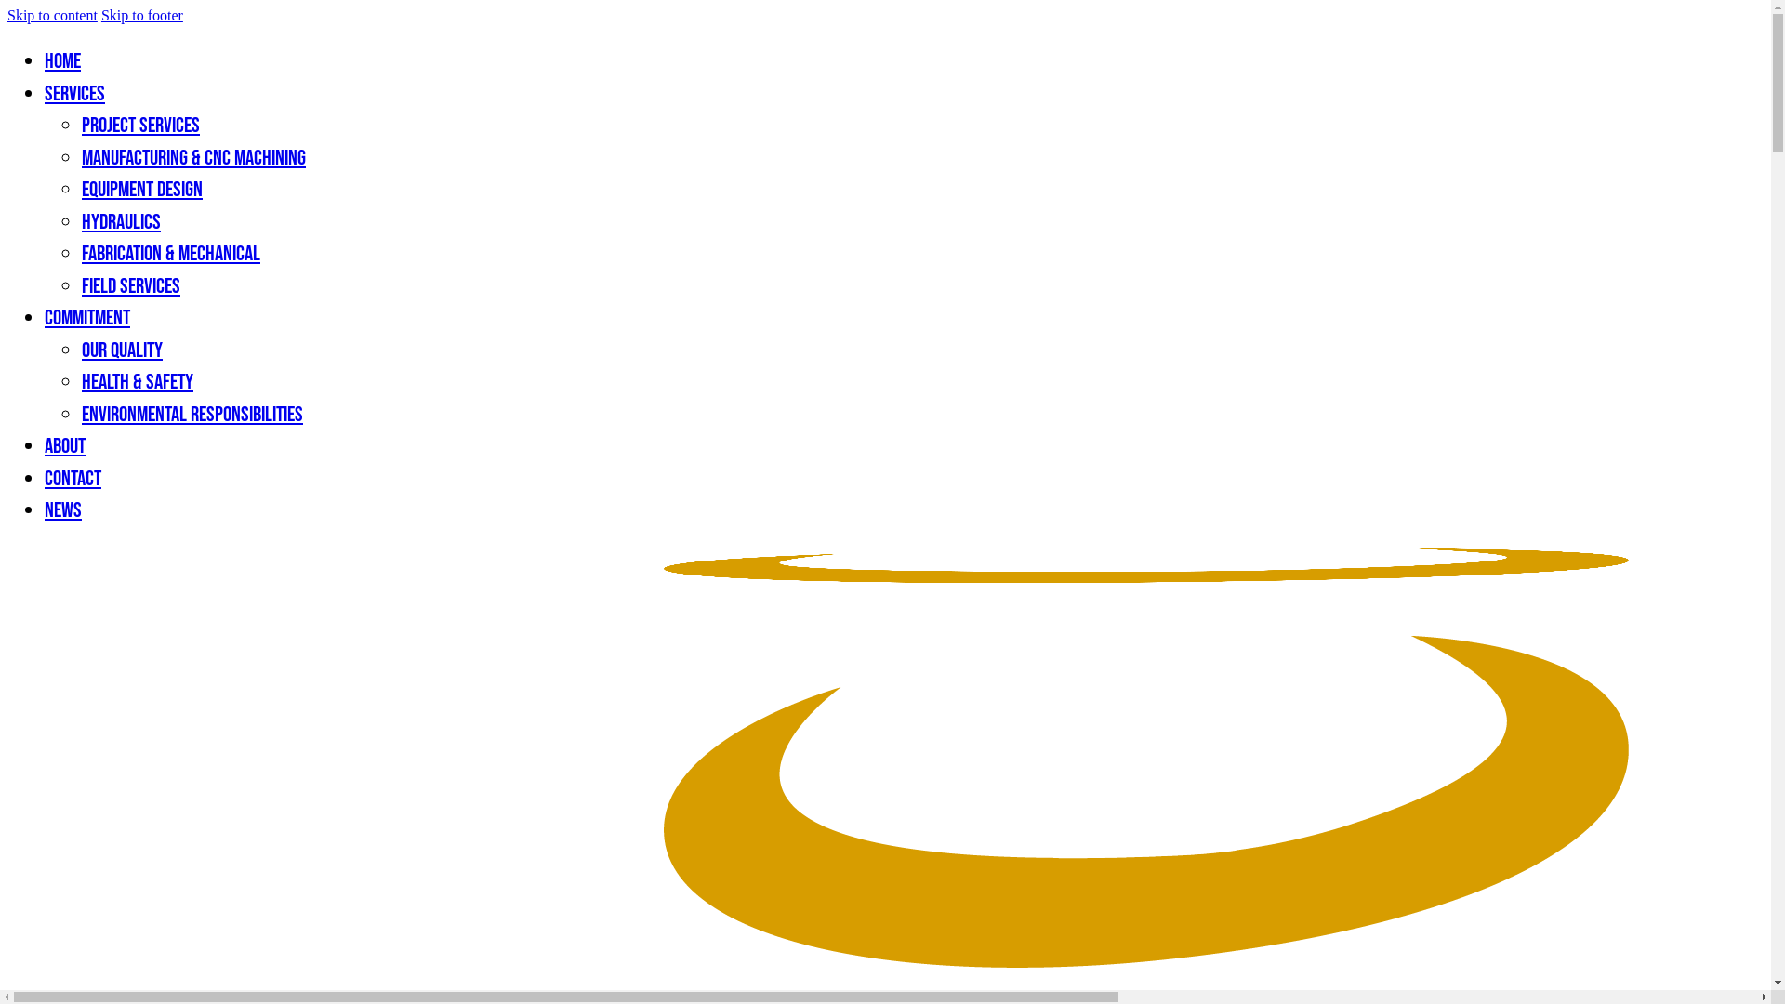  I want to click on Home, so click(63, 61).